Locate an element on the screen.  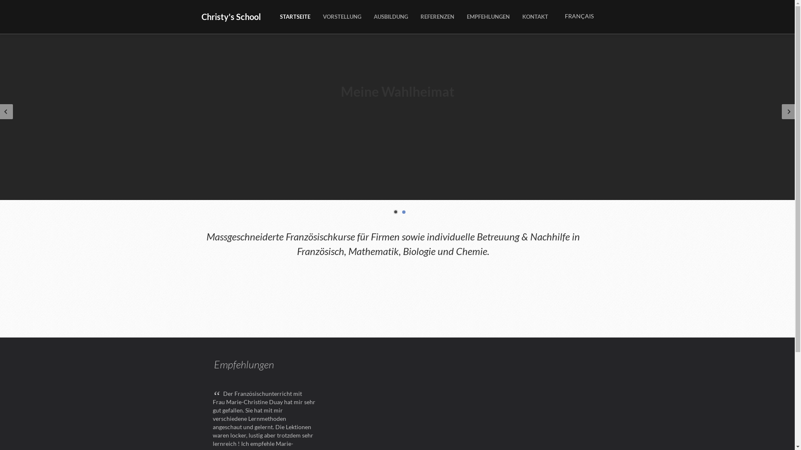
KONTAKT is located at coordinates (535, 17).